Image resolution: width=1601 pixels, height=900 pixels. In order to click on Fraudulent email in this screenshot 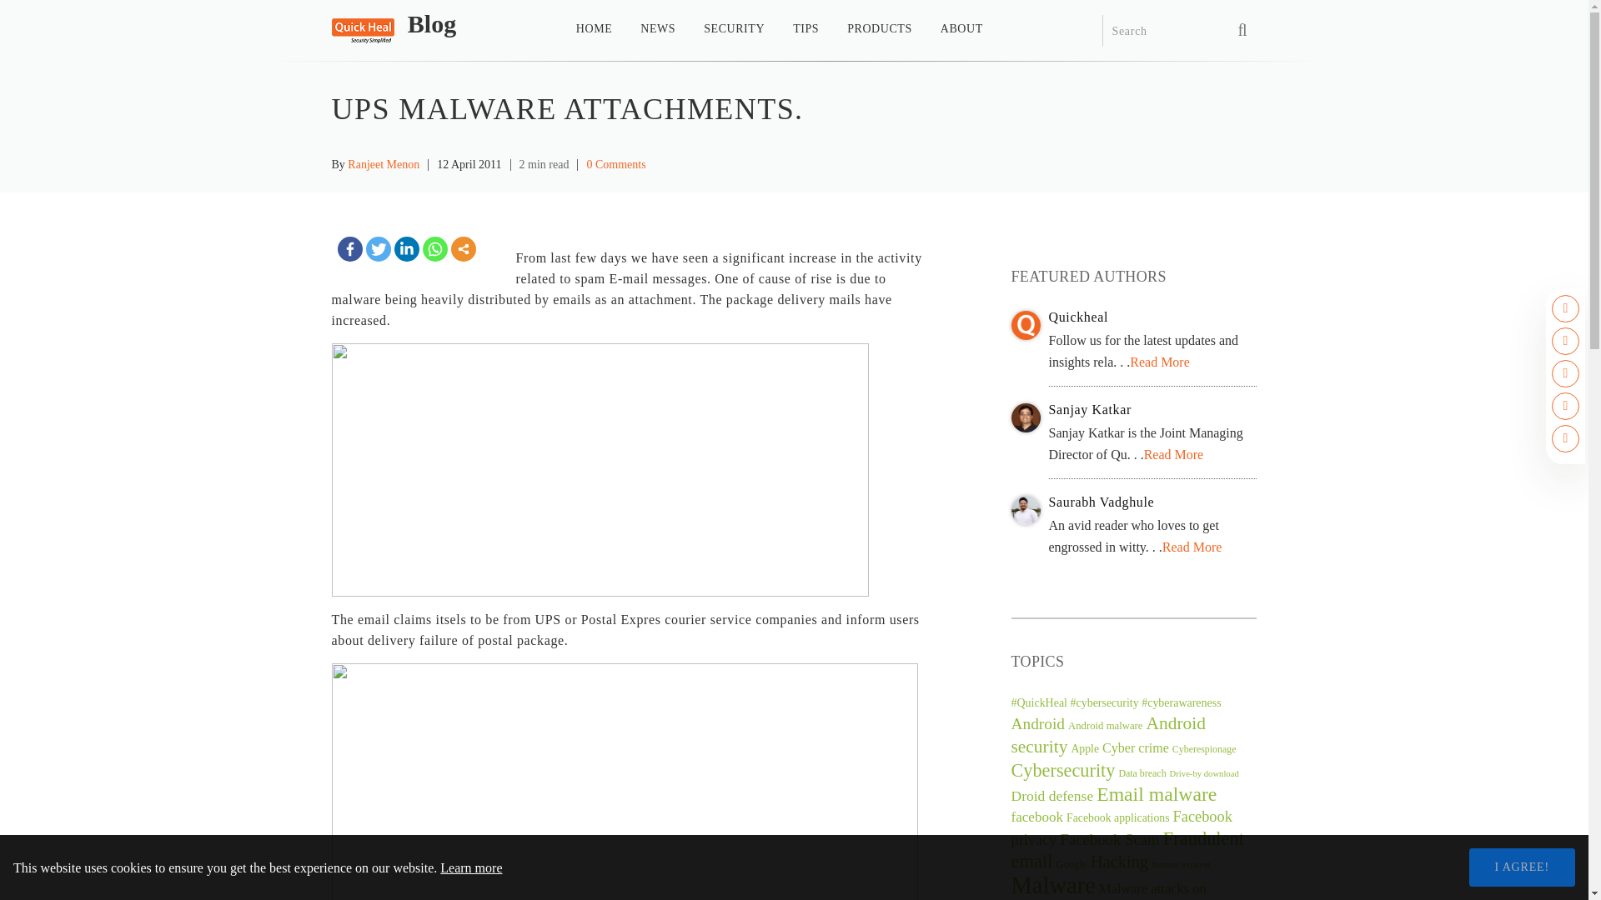, I will do `click(1127, 850)`.